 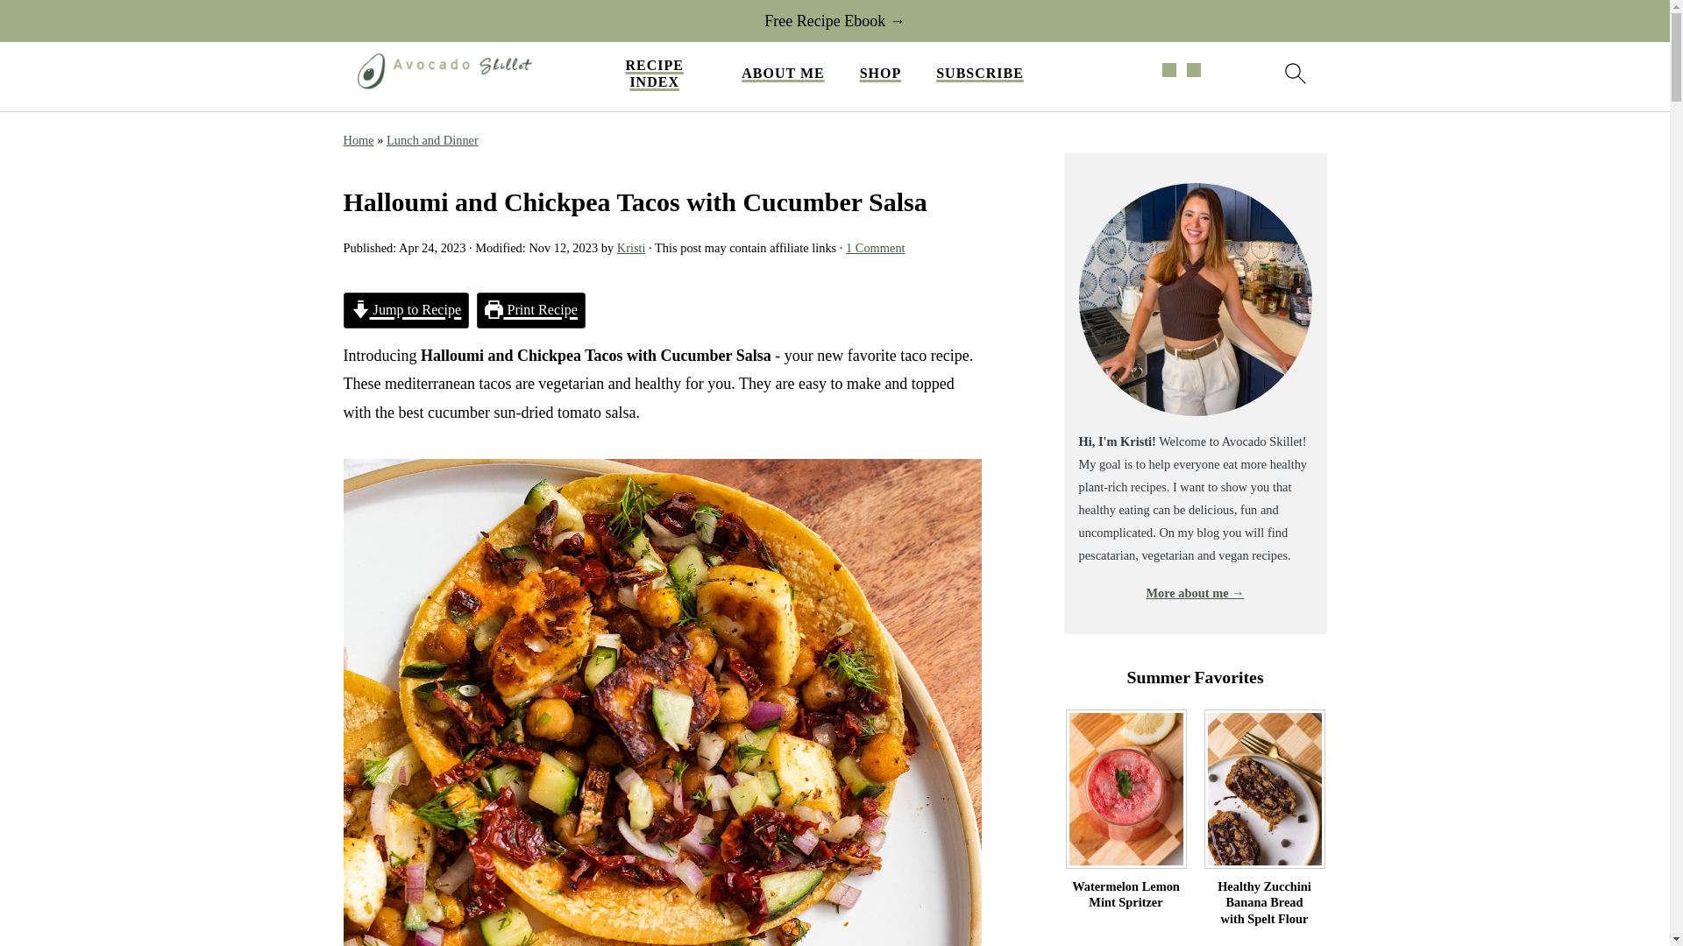 What do you see at coordinates (432, 140) in the screenshot?
I see `Lunch and Dinner` at bounding box center [432, 140].